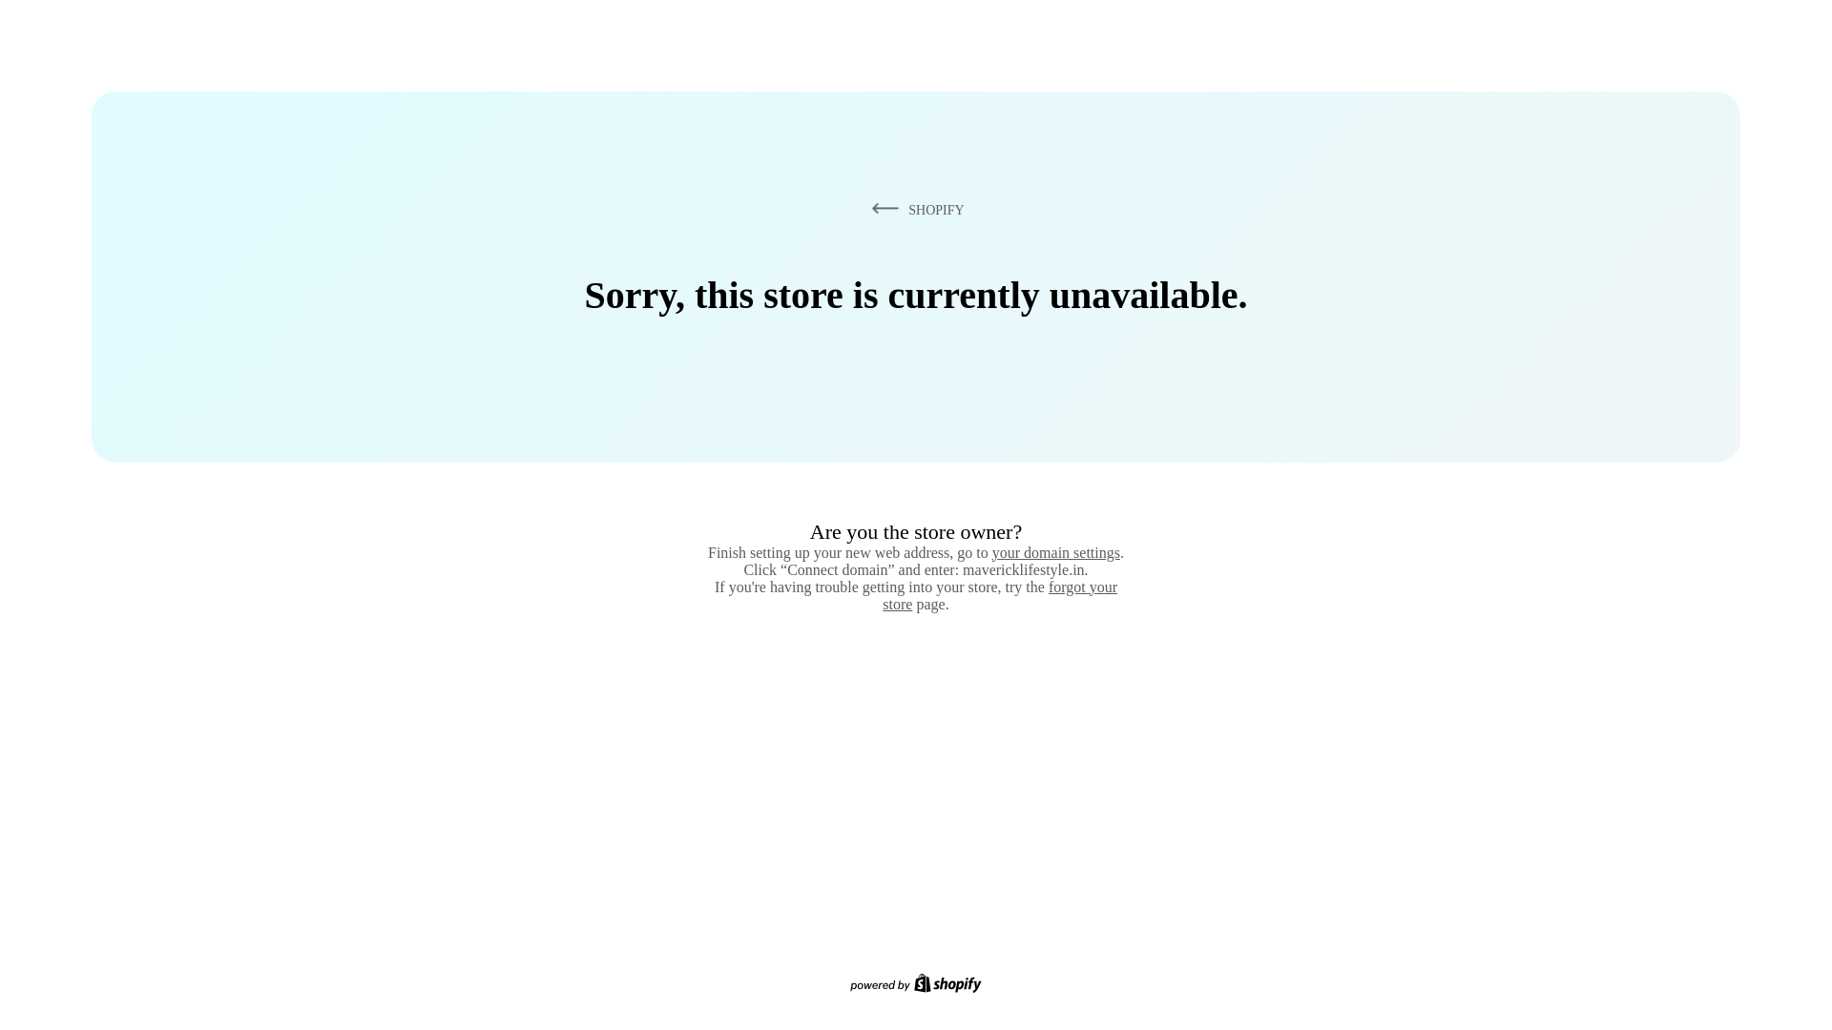 The height and width of the screenshot is (1030, 1832). Describe the element at coordinates (914, 209) in the screenshot. I see `SHOPIFY` at that location.